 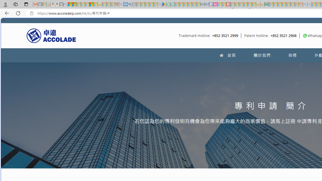 What do you see at coordinates (232, 5) in the screenshot?
I see `Trusted Community Engagement and Contributions | Guidelines` at bounding box center [232, 5].